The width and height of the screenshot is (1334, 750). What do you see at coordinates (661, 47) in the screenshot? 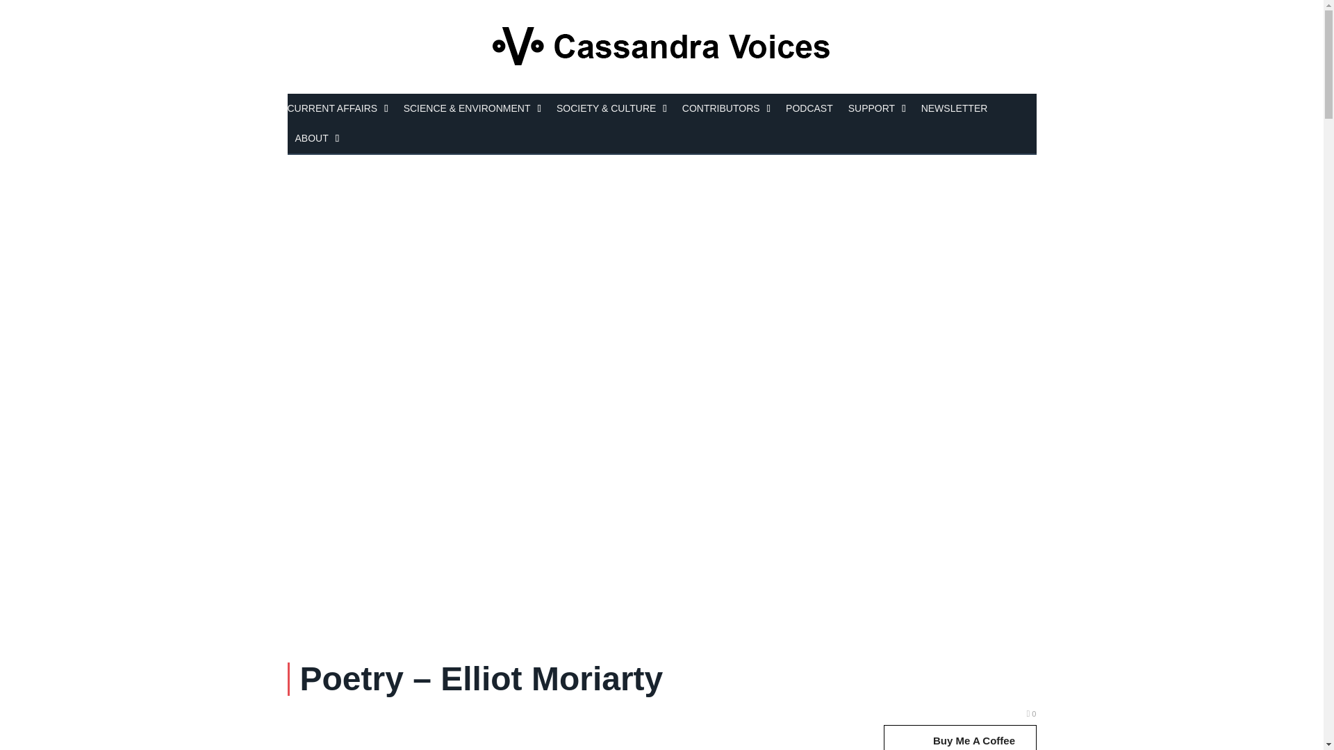
I see `Cassandra Voices` at bounding box center [661, 47].